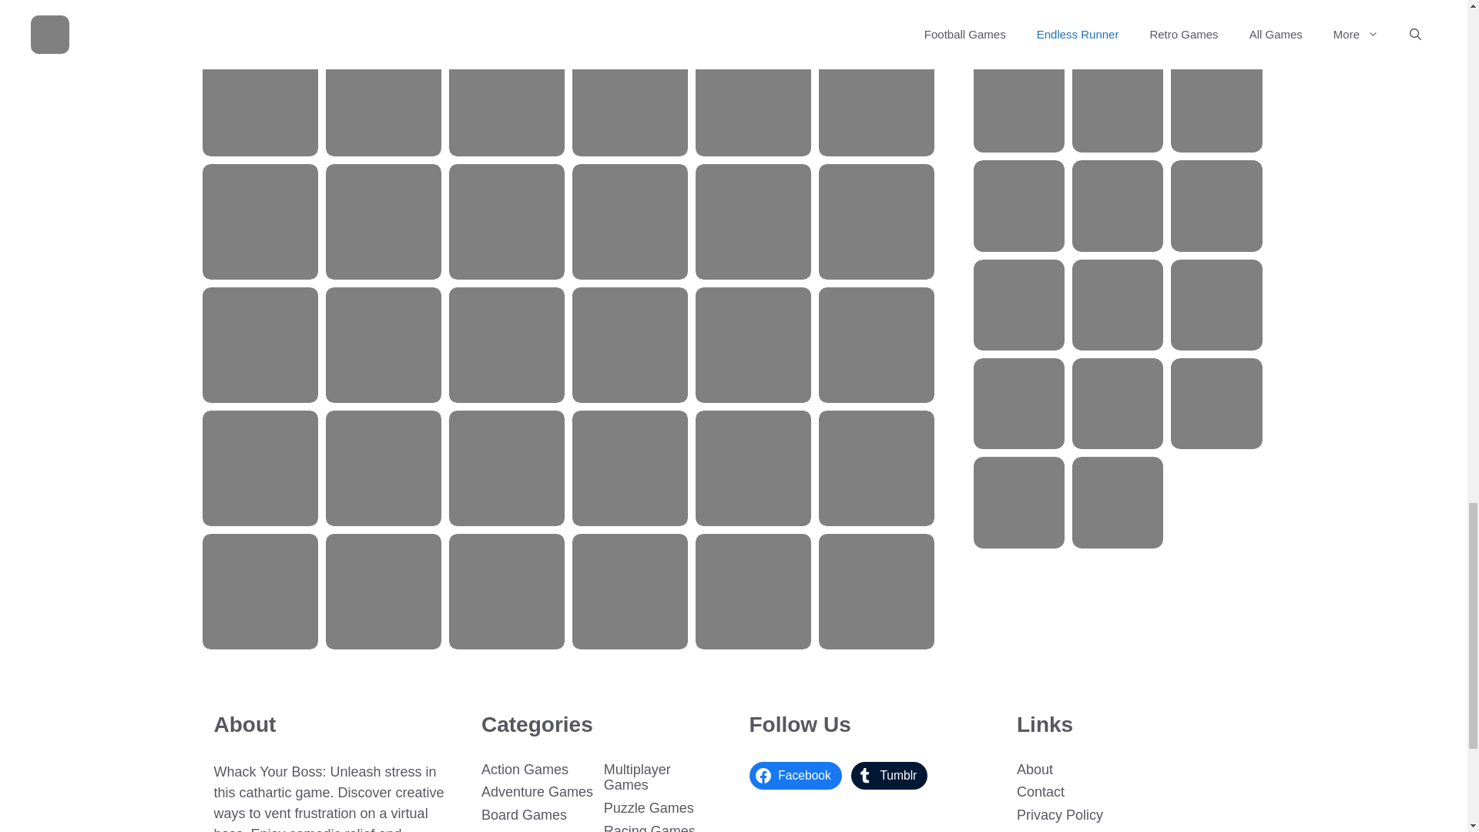 This screenshot has height=832, width=1479. Describe the element at coordinates (260, 344) in the screenshot. I see `Classic Hearts` at that location.